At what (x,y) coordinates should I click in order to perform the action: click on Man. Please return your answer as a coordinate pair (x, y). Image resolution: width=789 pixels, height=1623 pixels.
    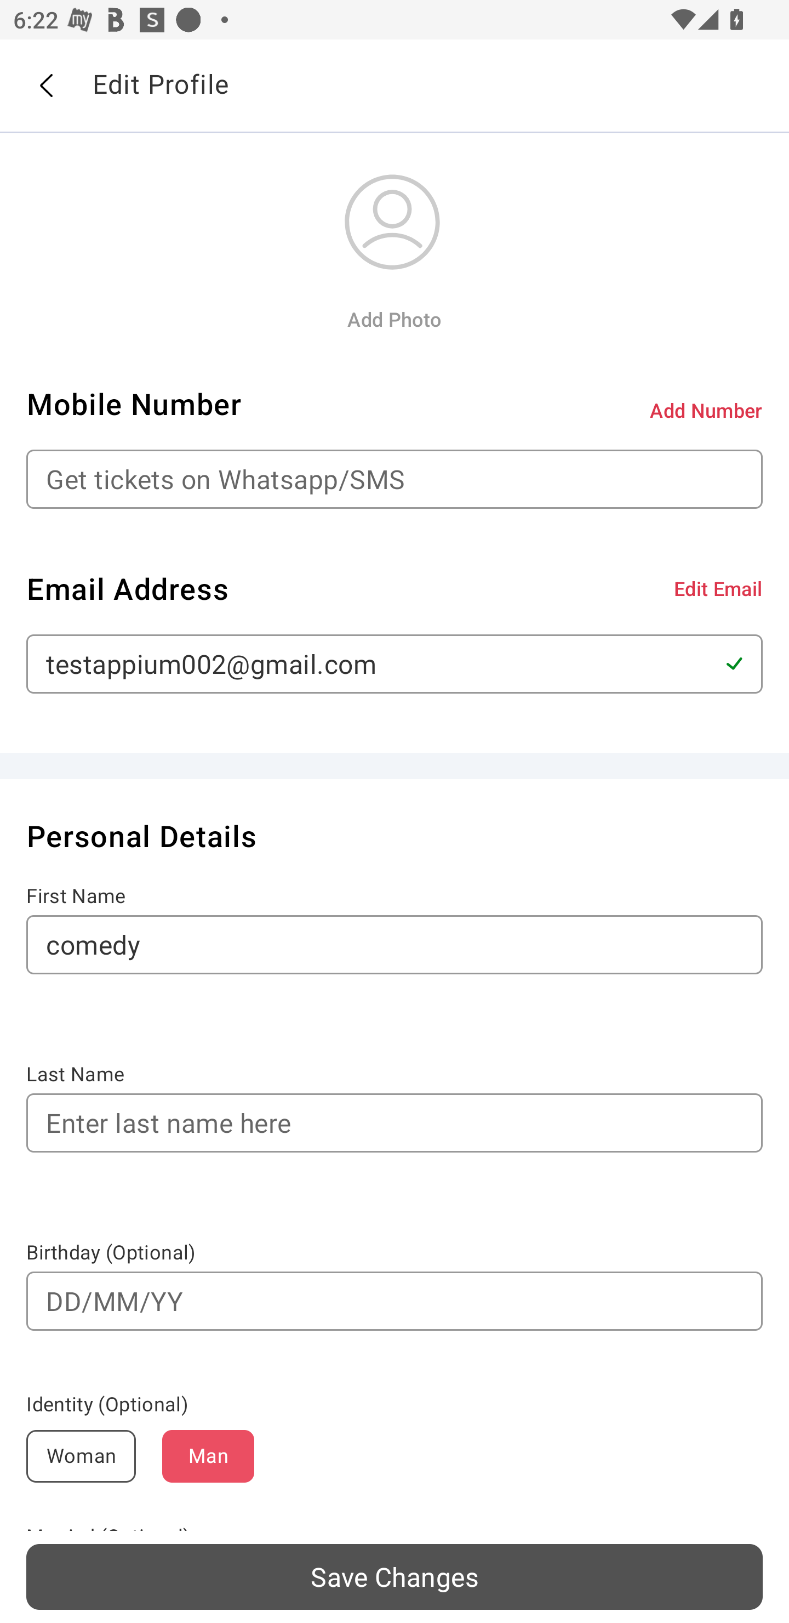
    Looking at the image, I should click on (208, 1456).